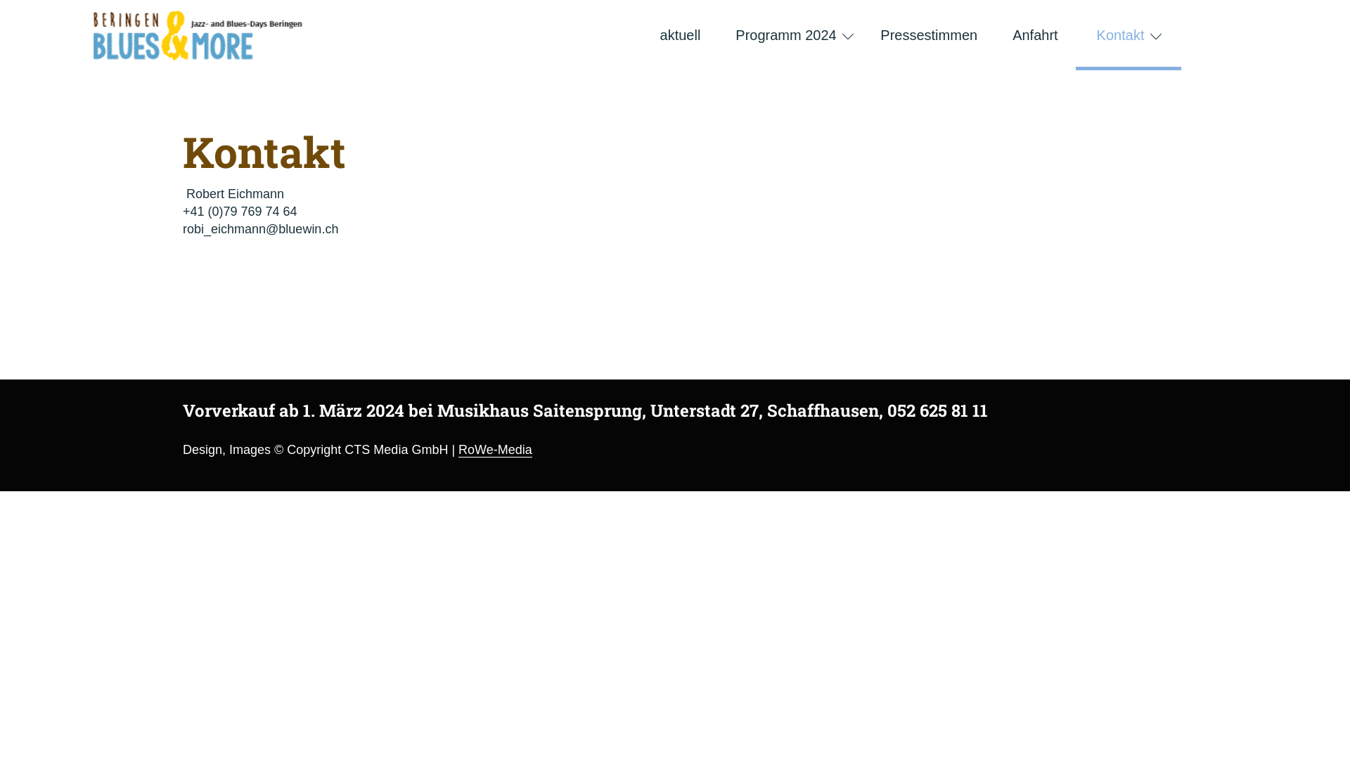 The height and width of the screenshot is (759, 1350). I want to click on RoWe-Media, so click(495, 450).